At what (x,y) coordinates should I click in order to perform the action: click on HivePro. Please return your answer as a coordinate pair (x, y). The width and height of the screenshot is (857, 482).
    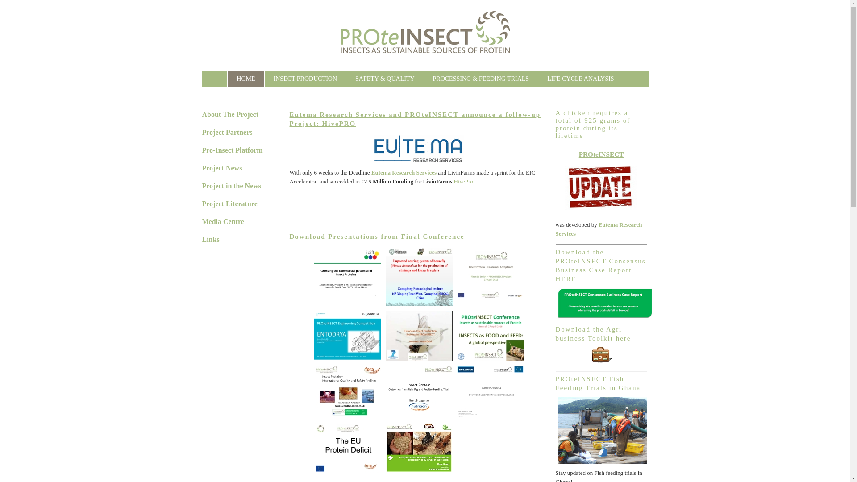
    Looking at the image, I should click on (463, 181).